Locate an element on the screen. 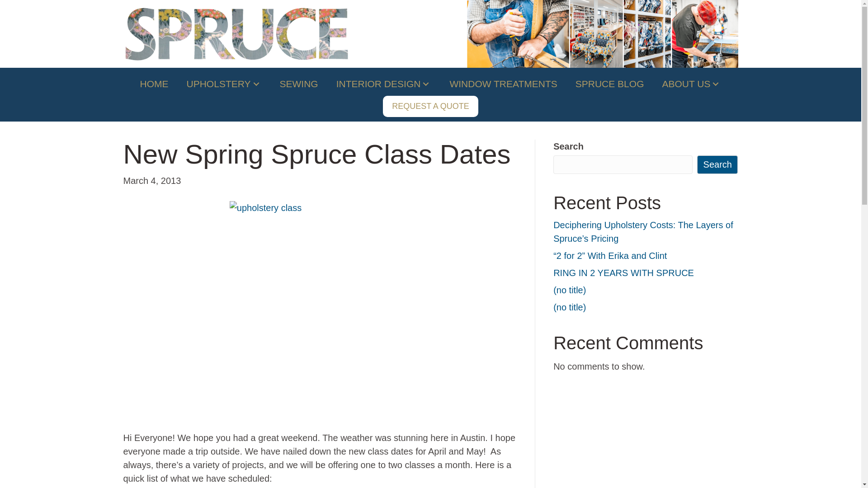 This screenshot has height=488, width=868. INTERIOR DESIGN is located at coordinates (384, 84).